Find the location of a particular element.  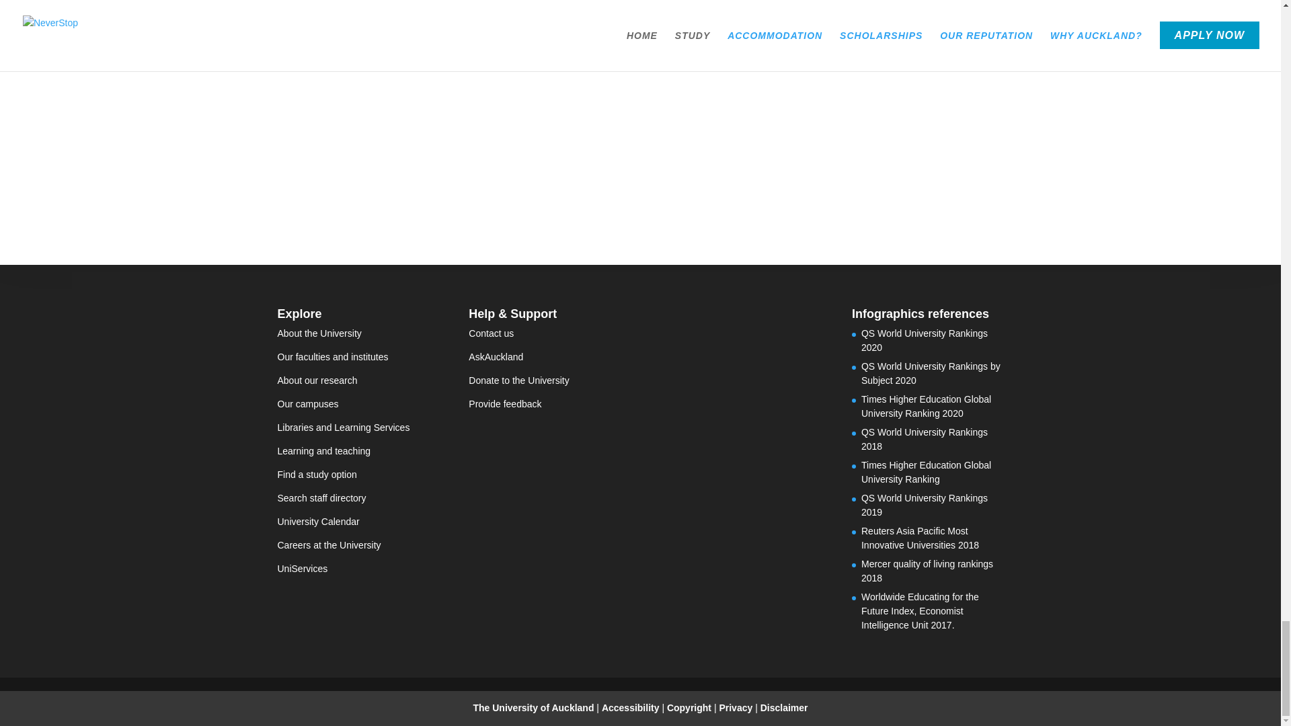

About our research is located at coordinates (317, 380).